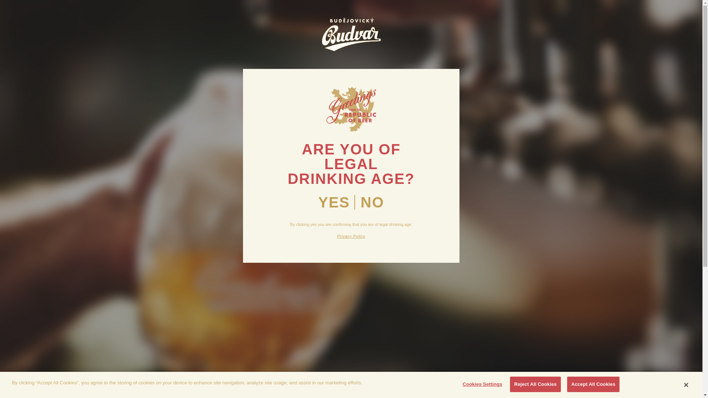 This screenshot has height=398, width=708. What do you see at coordinates (334, 202) in the screenshot?
I see `YES` at bounding box center [334, 202].